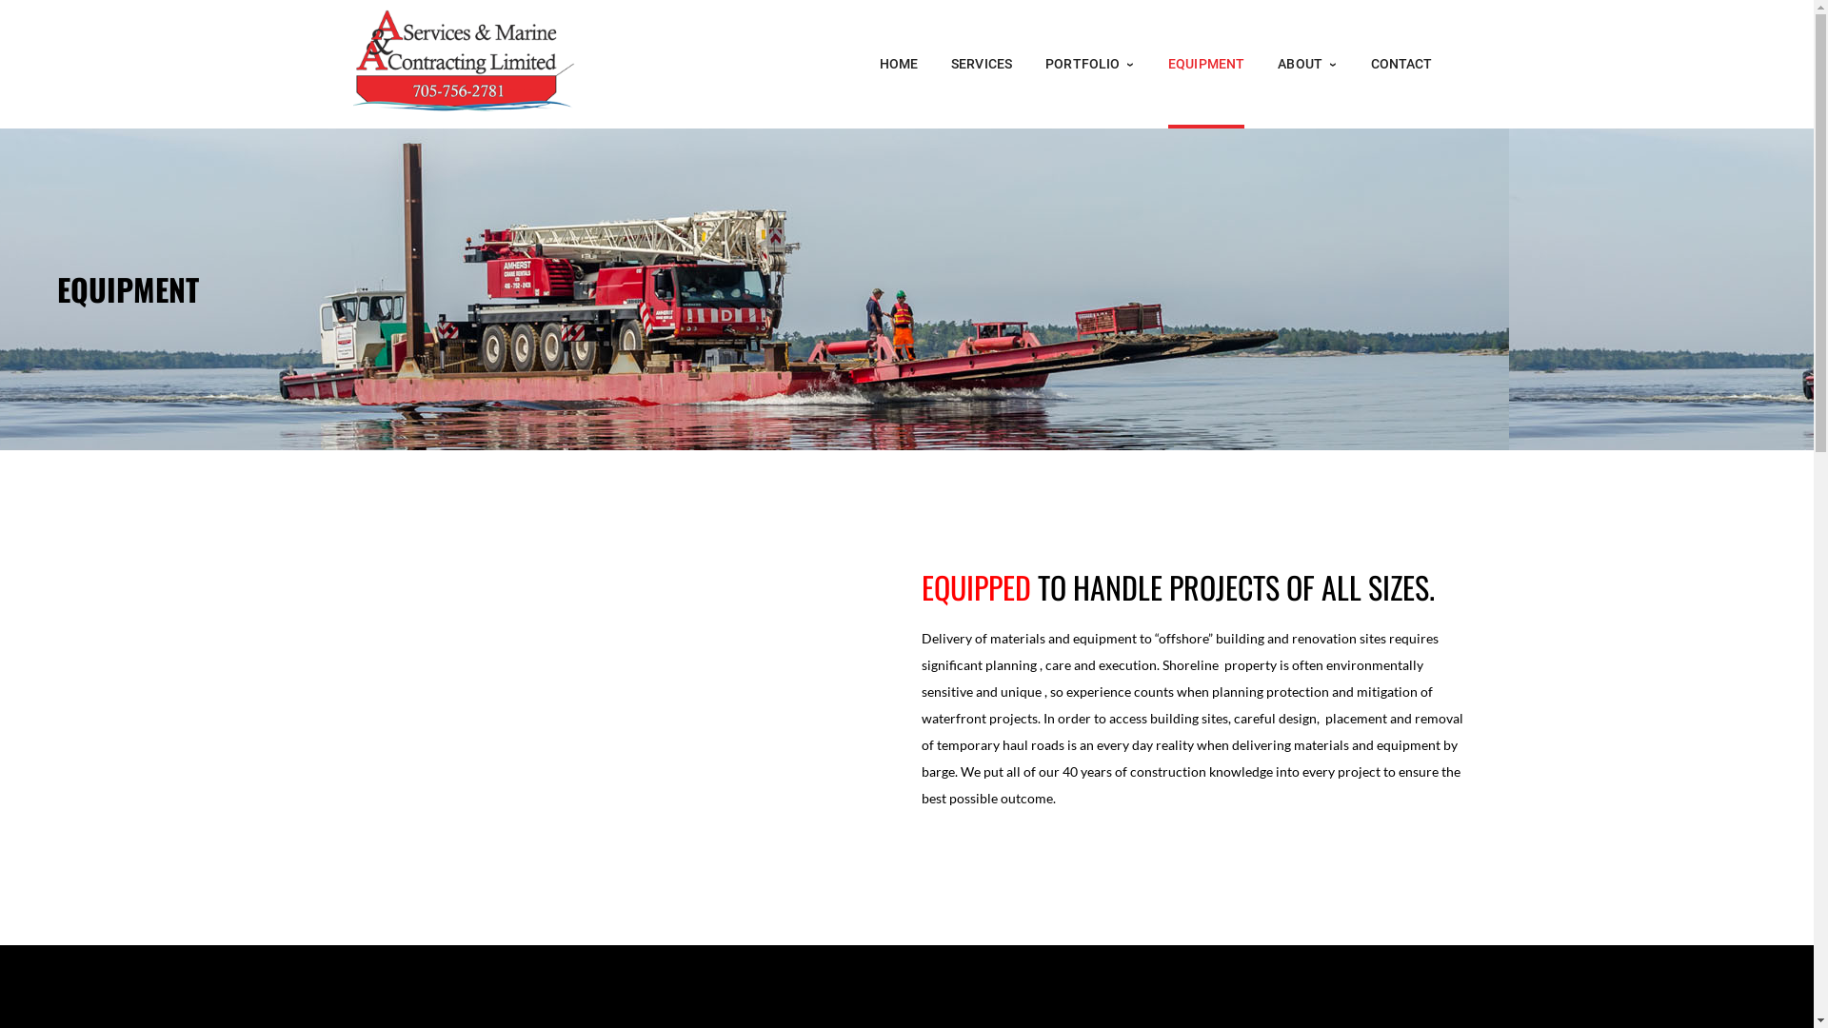  Describe the element at coordinates (899, 65) in the screenshot. I see `HOME` at that location.